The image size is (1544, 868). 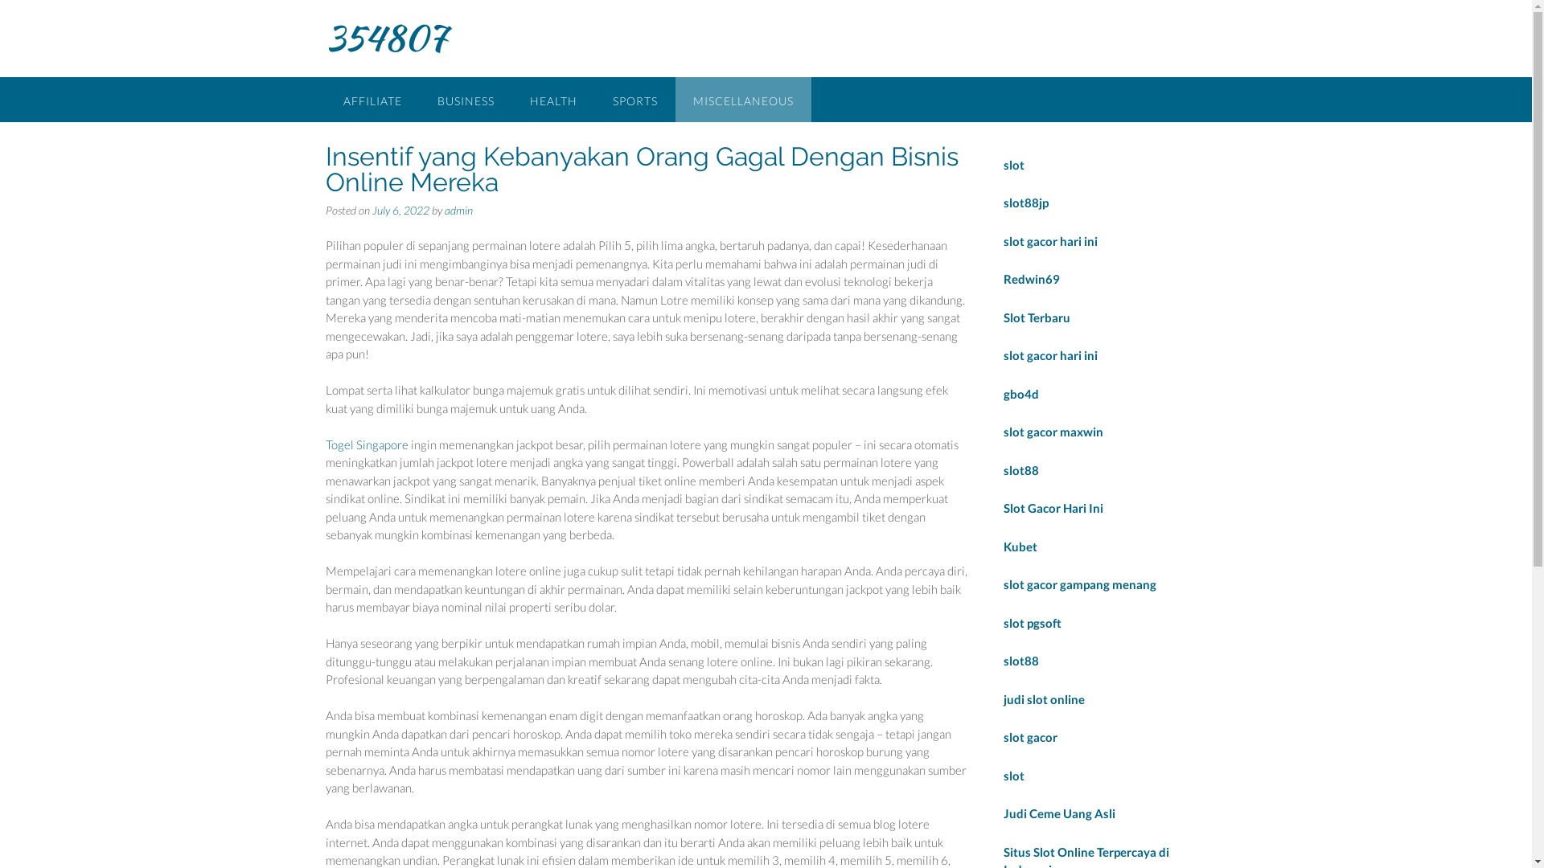 I want to click on slot gacor, so click(x=1031, y=737).